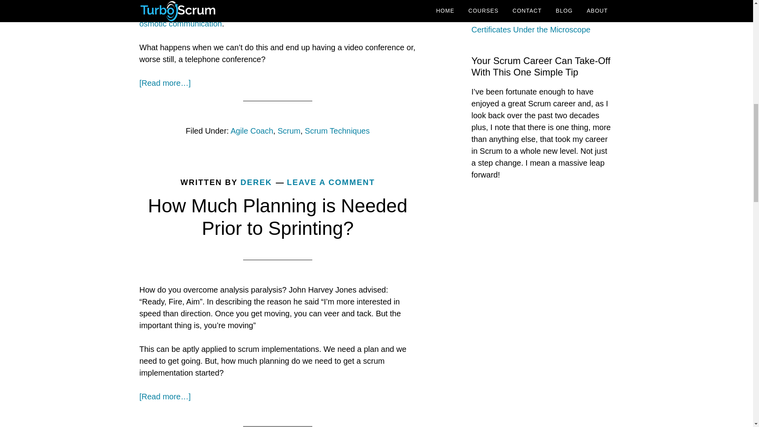 This screenshot has height=427, width=759. What do you see at coordinates (278, 217) in the screenshot?
I see `How Much Planning is Needed Prior to Sprinting?` at bounding box center [278, 217].